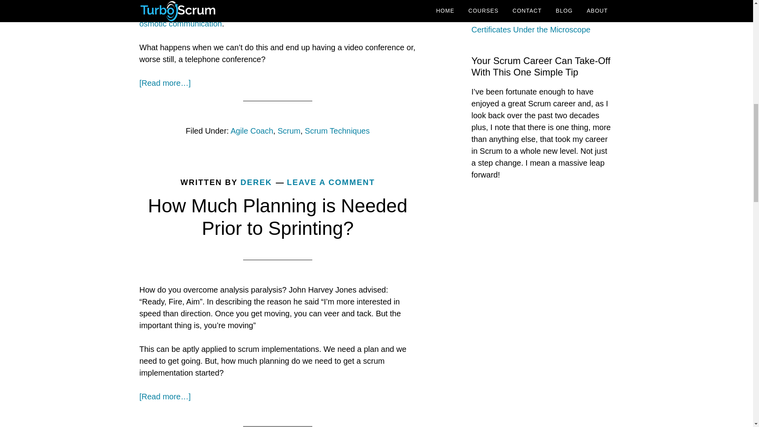 This screenshot has height=427, width=759. What do you see at coordinates (278, 217) in the screenshot?
I see `How Much Planning is Needed Prior to Sprinting?` at bounding box center [278, 217].